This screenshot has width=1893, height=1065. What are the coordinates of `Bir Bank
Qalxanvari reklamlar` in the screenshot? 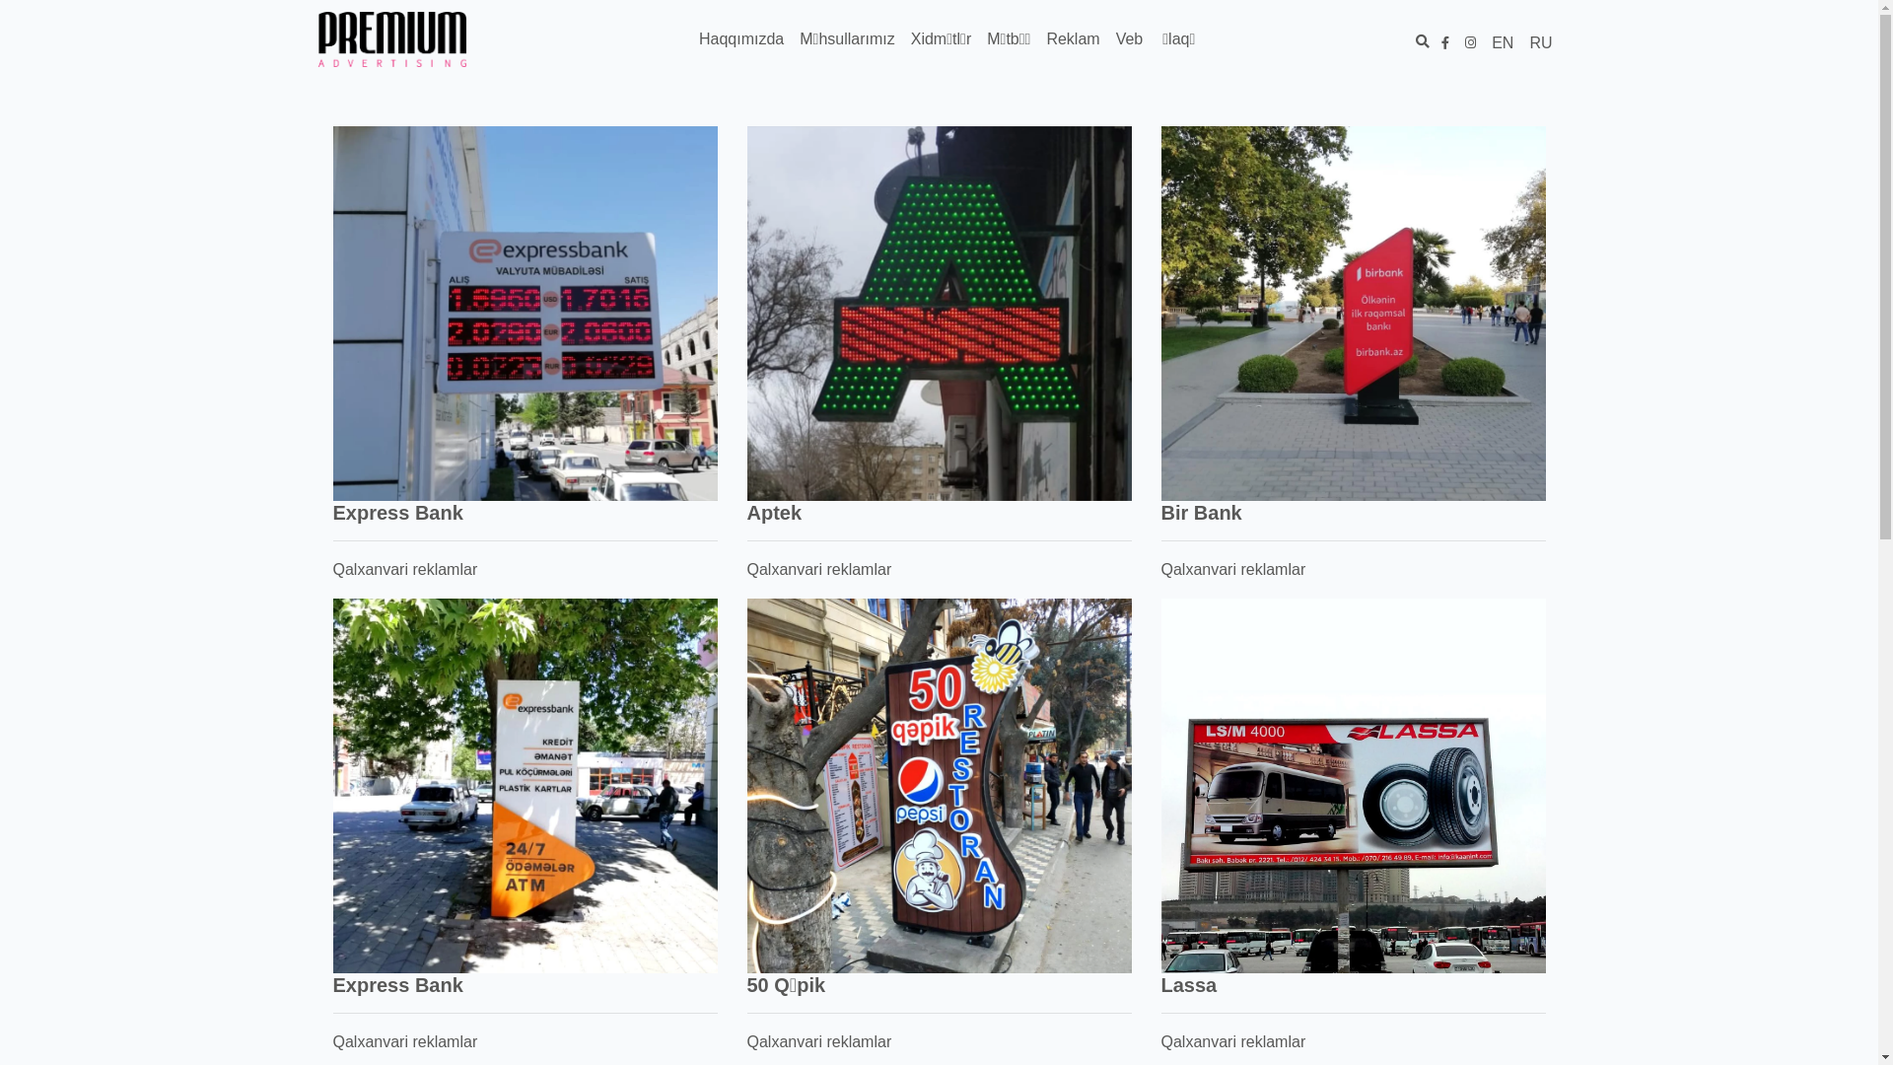 It's located at (1354, 444).